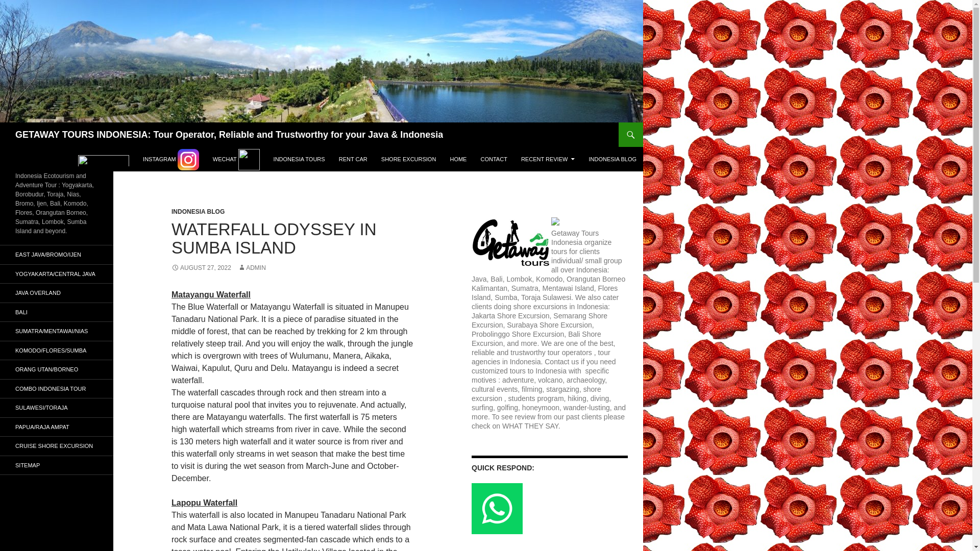 The width and height of the screenshot is (980, 551). I want to click on RECENT REVIEW, so click(548, 159).